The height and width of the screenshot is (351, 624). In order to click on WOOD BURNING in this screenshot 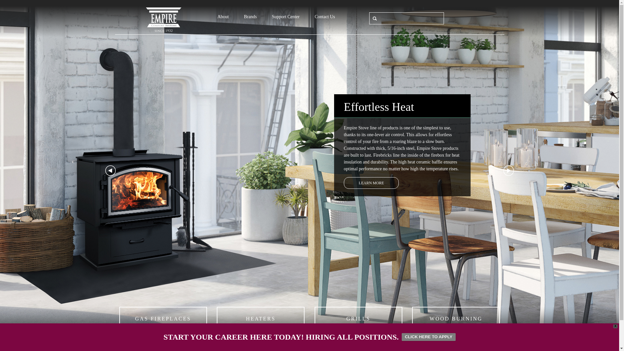, I will do `click(456, 318)`.